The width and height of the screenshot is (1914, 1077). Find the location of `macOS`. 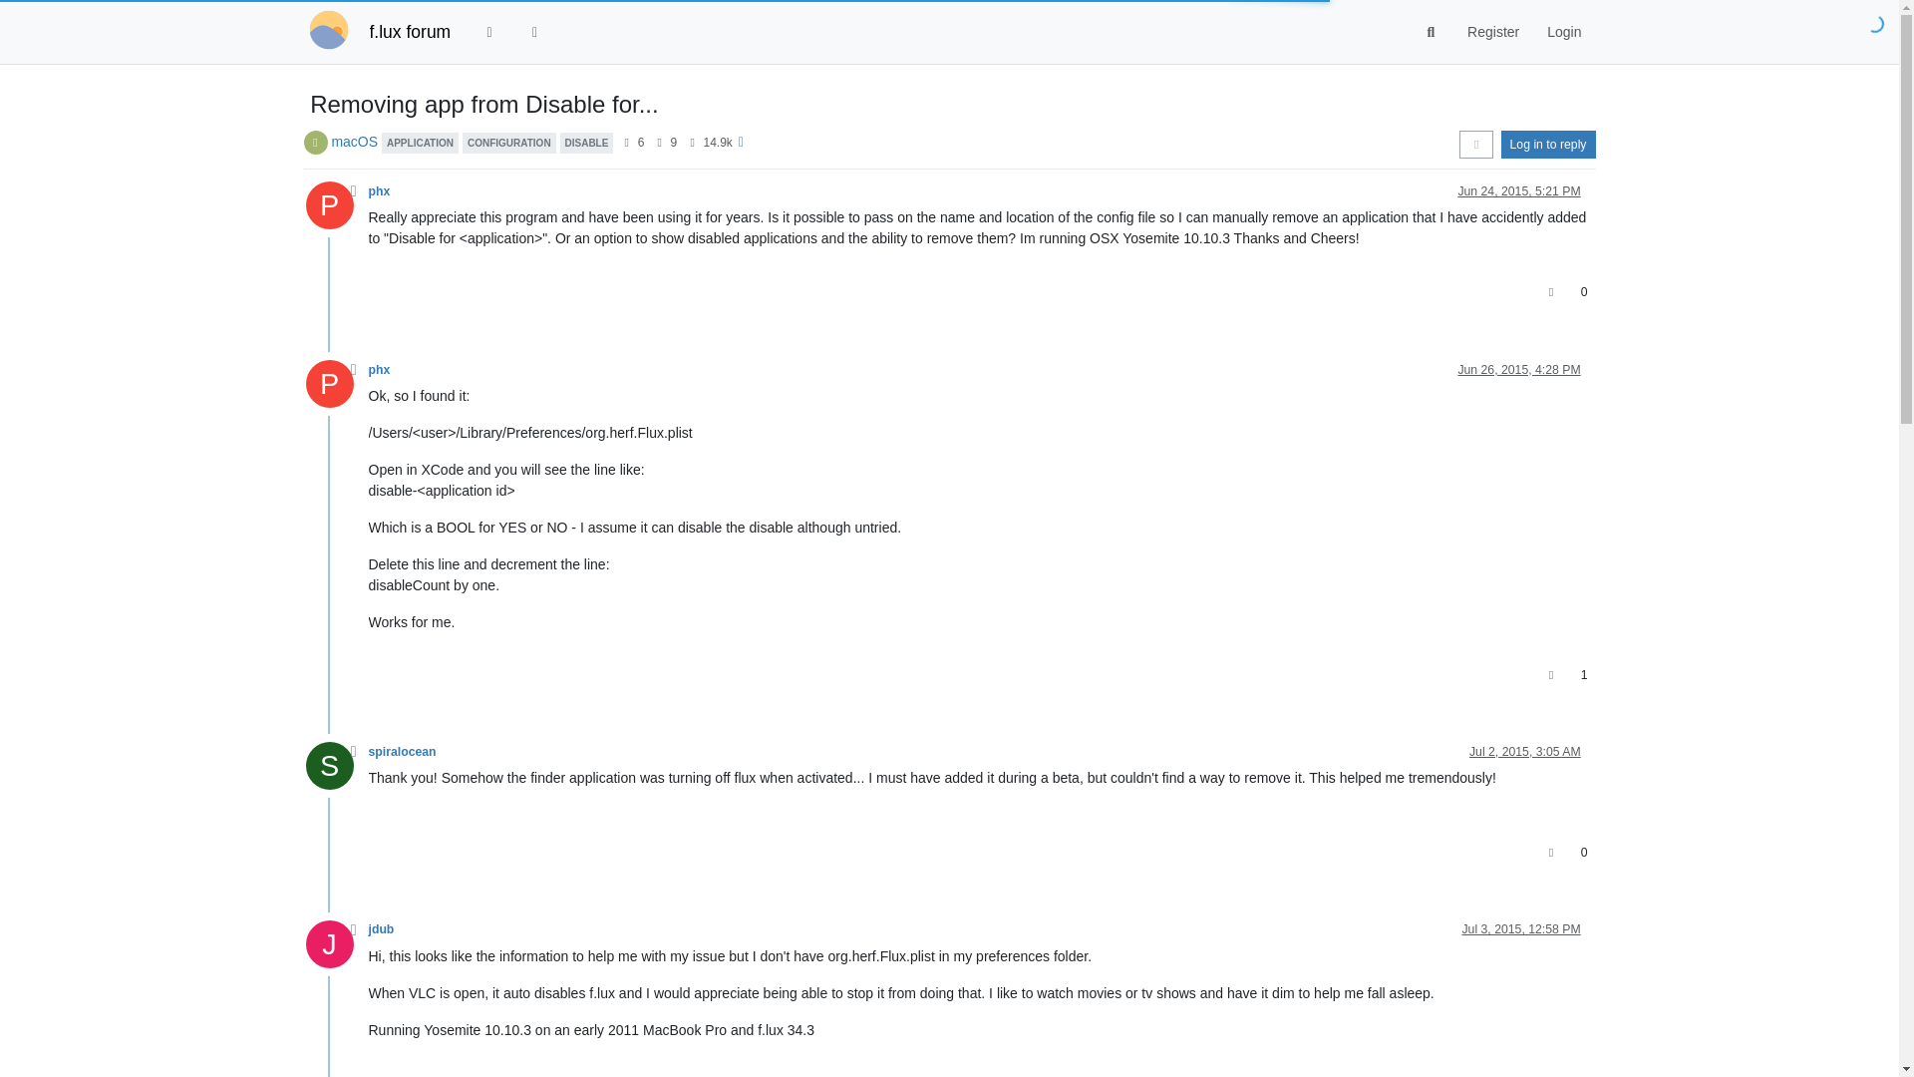

macOS is located at coordinates (354, 142).